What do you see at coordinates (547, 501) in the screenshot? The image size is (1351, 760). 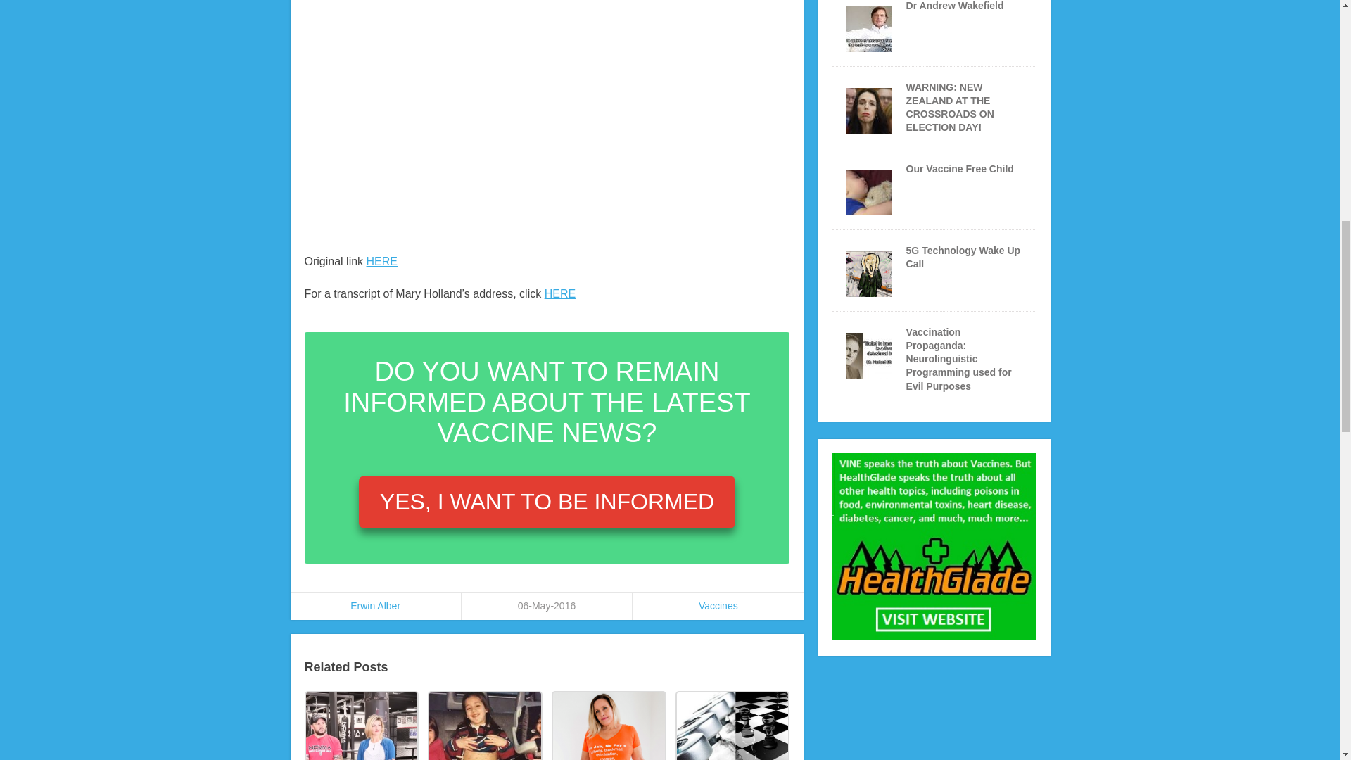 I see `YES, I WANT TO BE INFORMED` at bounding box center [547, 501].